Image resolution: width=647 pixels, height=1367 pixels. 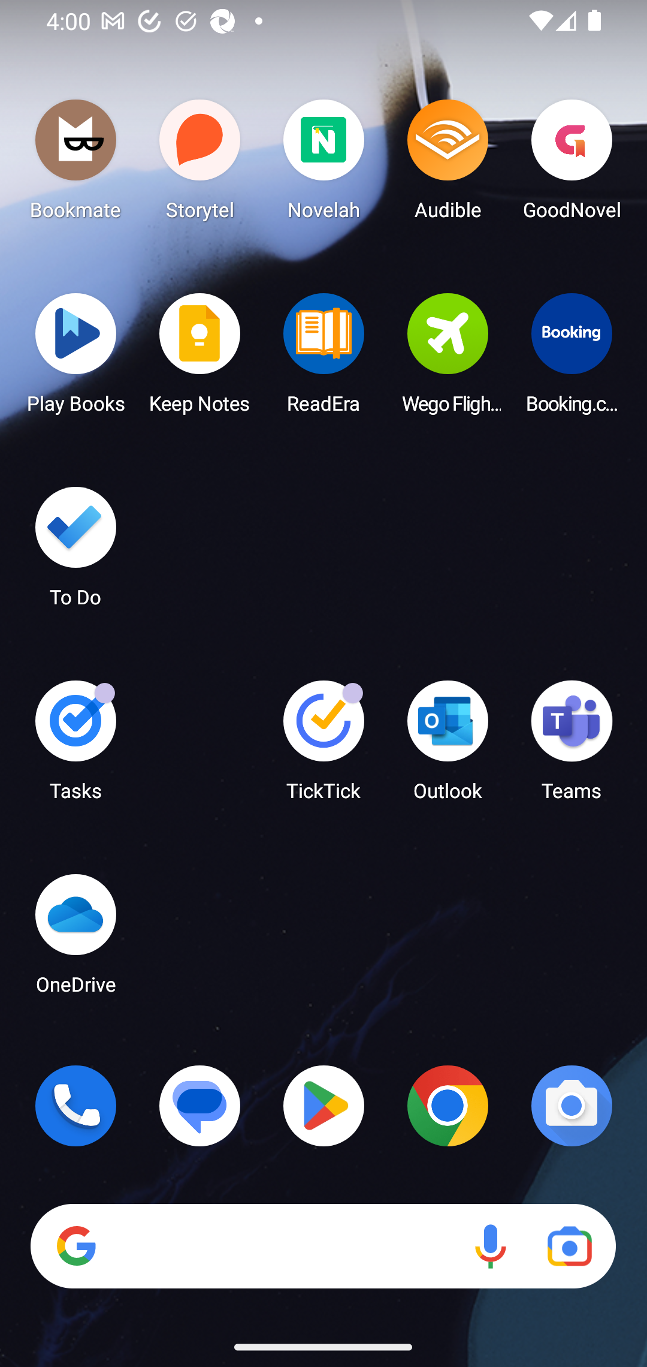 What do you see at coordinates (448, 358) in the screenshot?
I see `Wego Flights & Hotels` at bounding box center [448, 358].